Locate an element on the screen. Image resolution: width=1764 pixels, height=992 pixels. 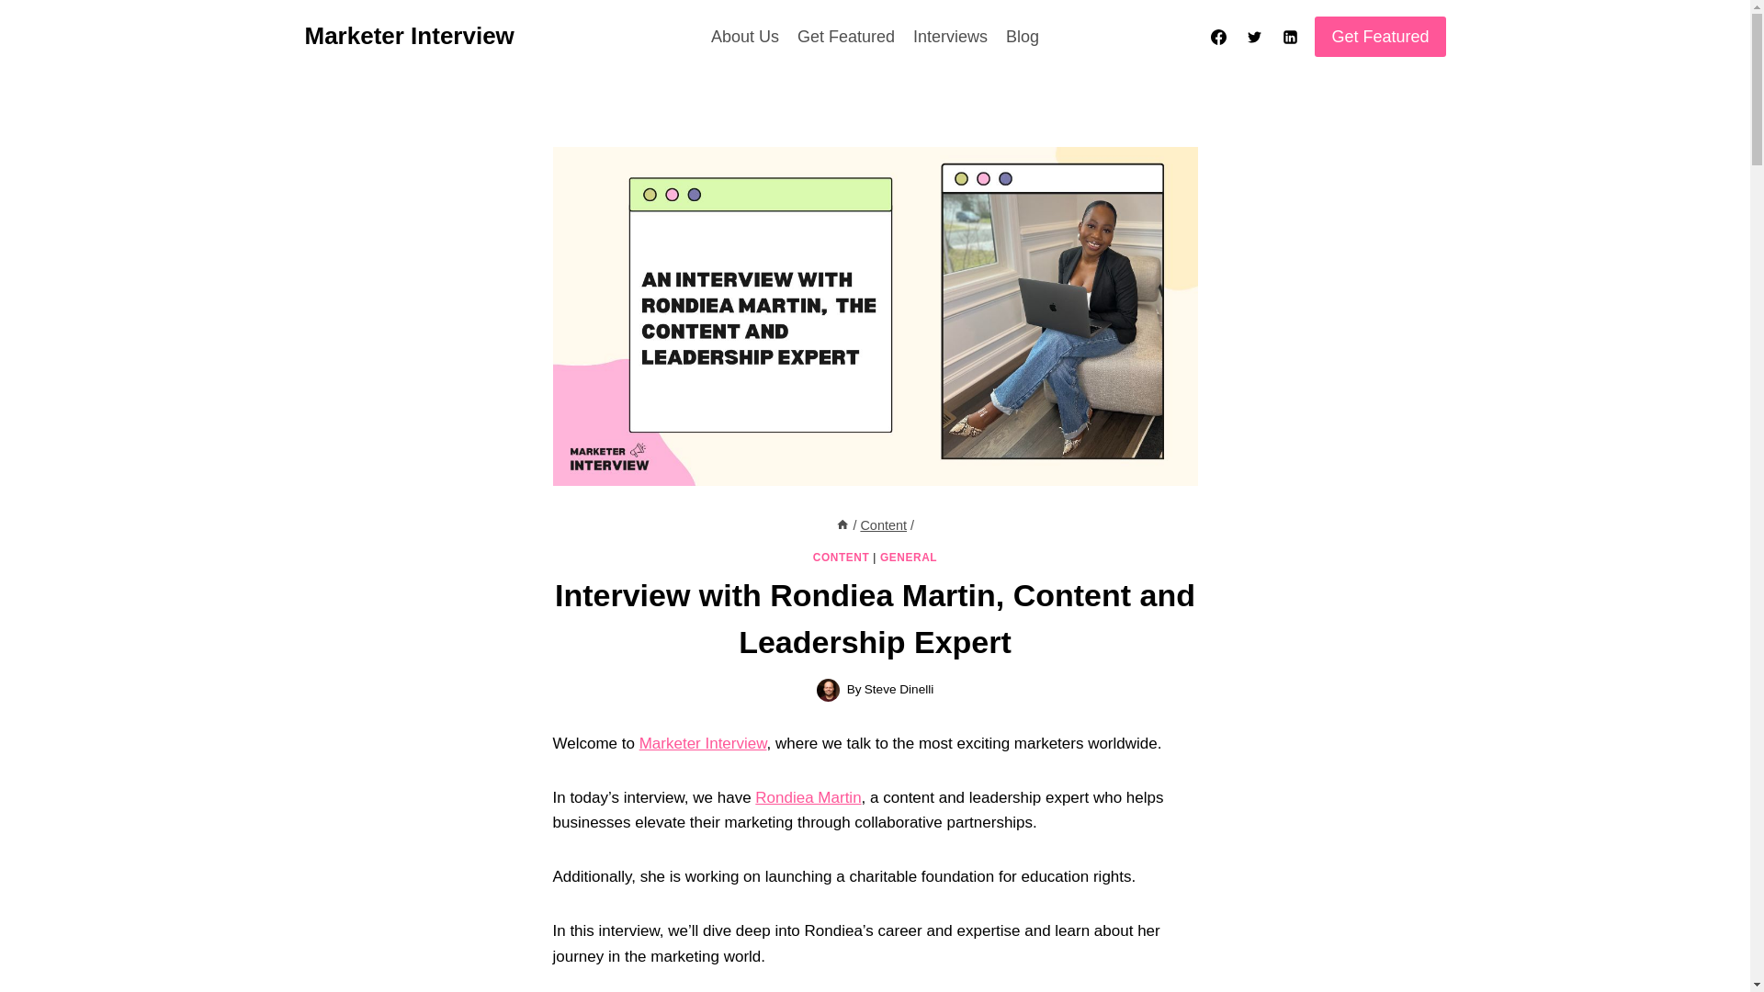
Marketer Interview is located at coordinates (703, 743).